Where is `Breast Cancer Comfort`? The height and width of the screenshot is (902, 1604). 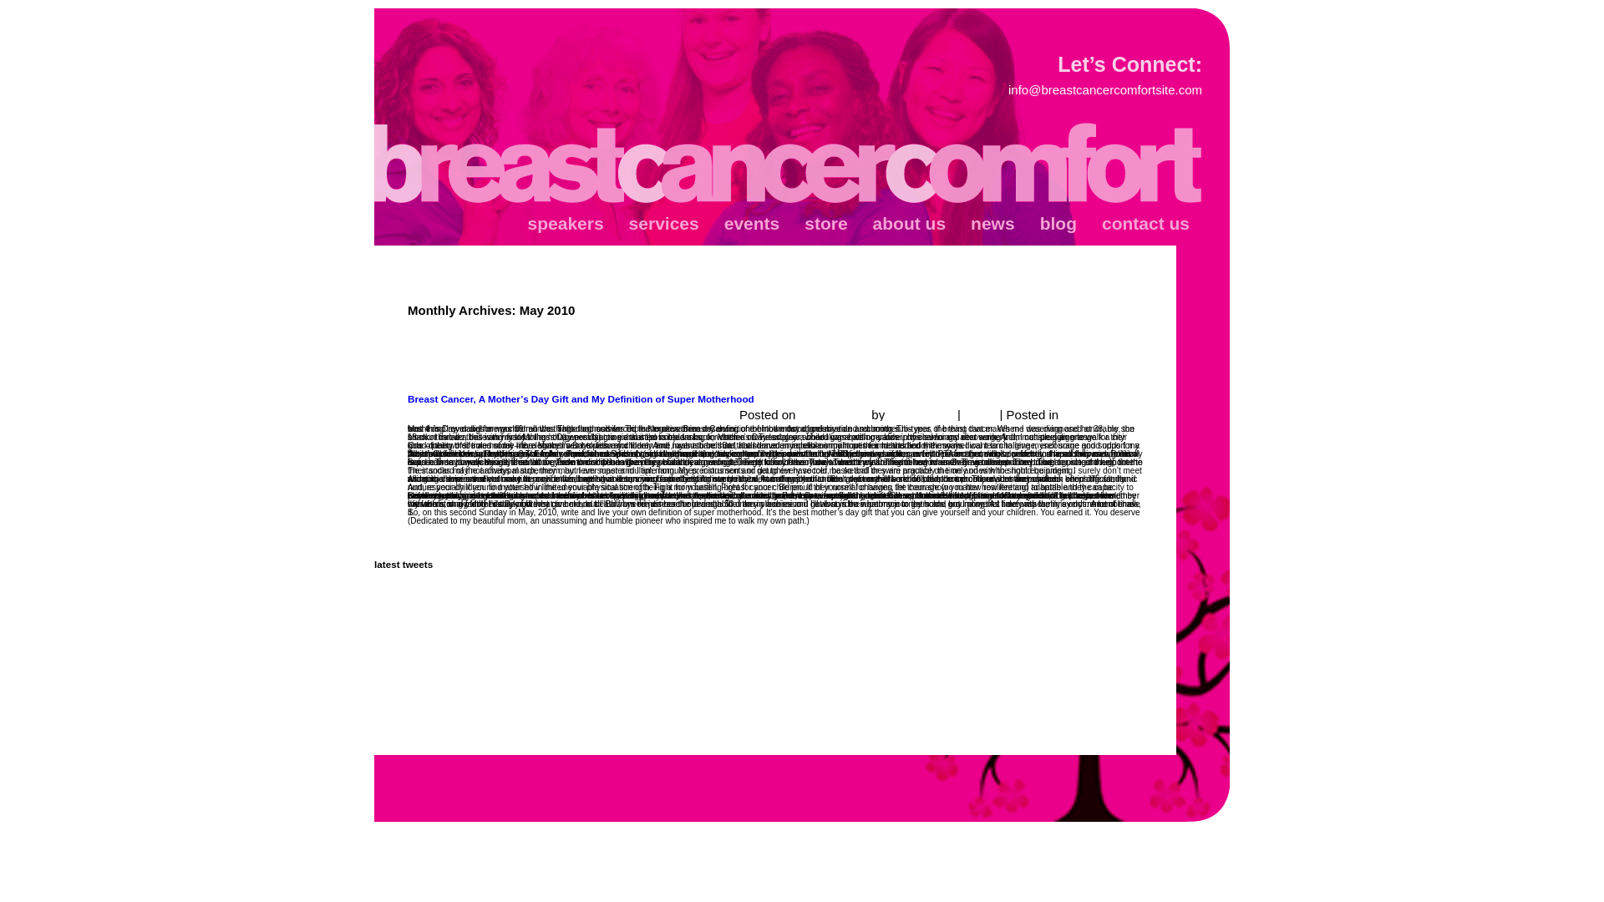
Breast Cancer Comfort is located at coordinates (789, 164).